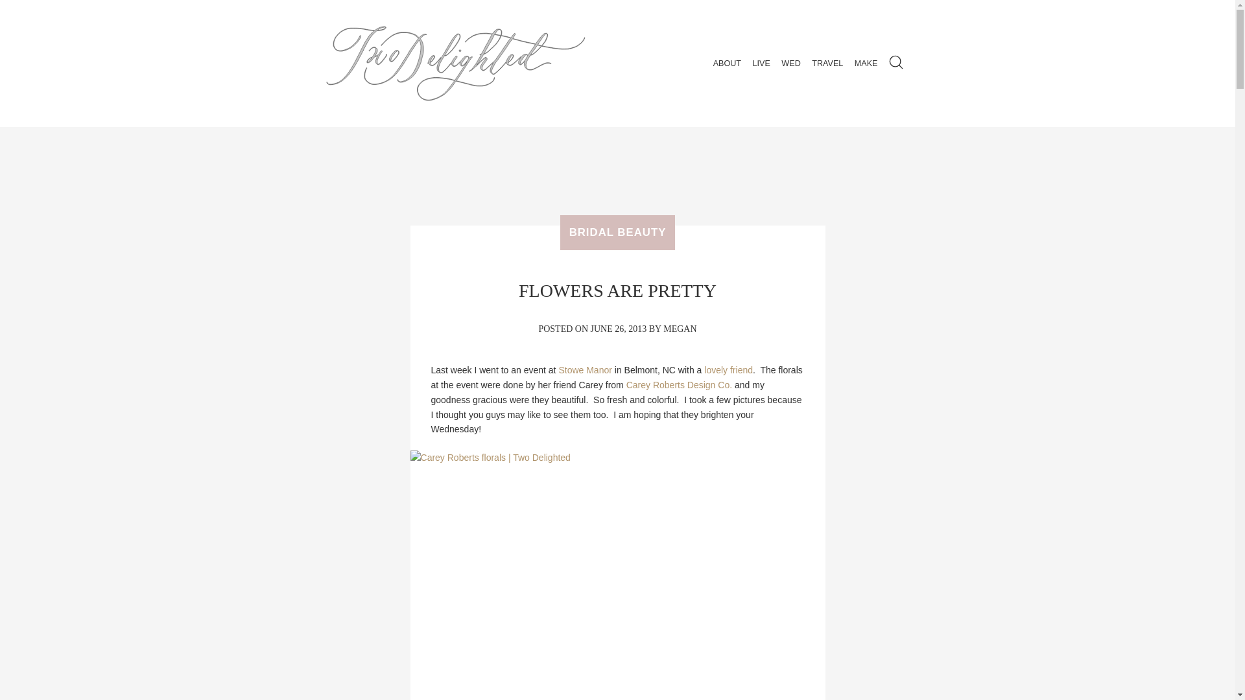  I want to click on MAKE, so click(866, 63).